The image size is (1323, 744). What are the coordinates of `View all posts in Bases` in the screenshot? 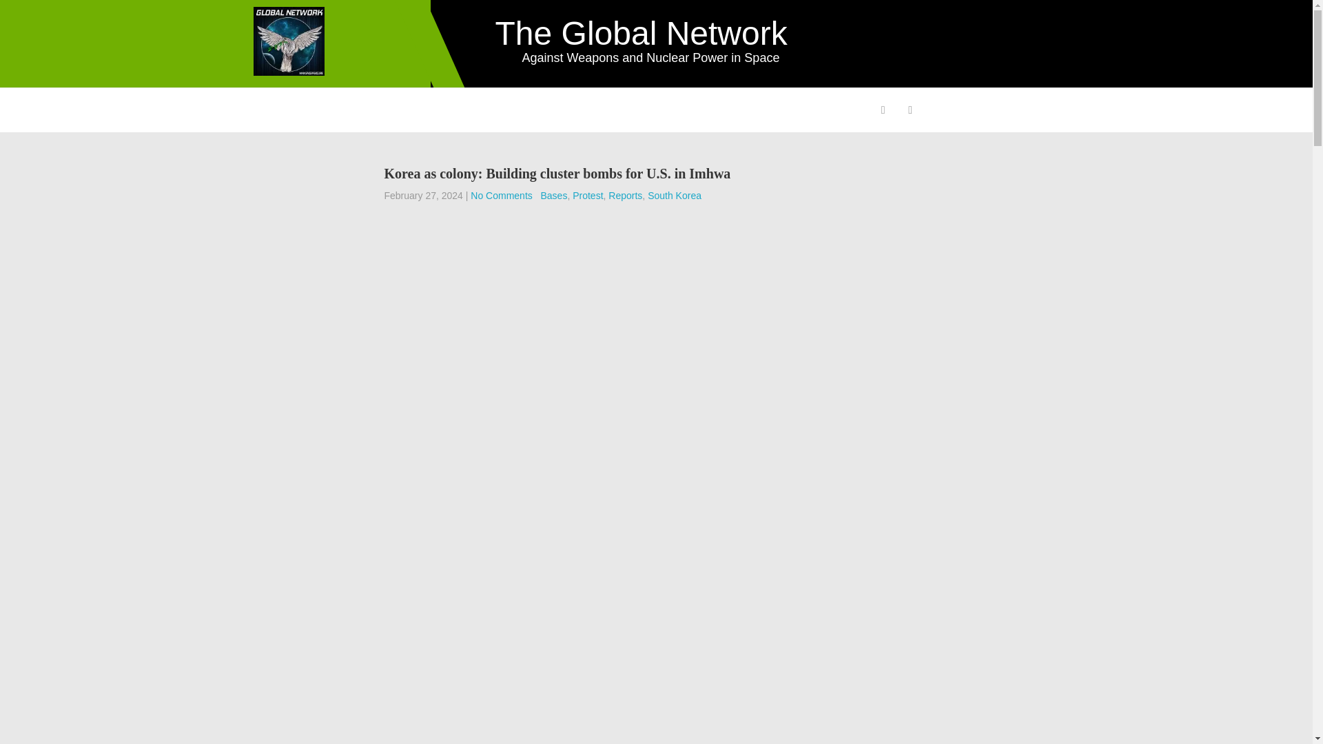 It's located at (553, 196).